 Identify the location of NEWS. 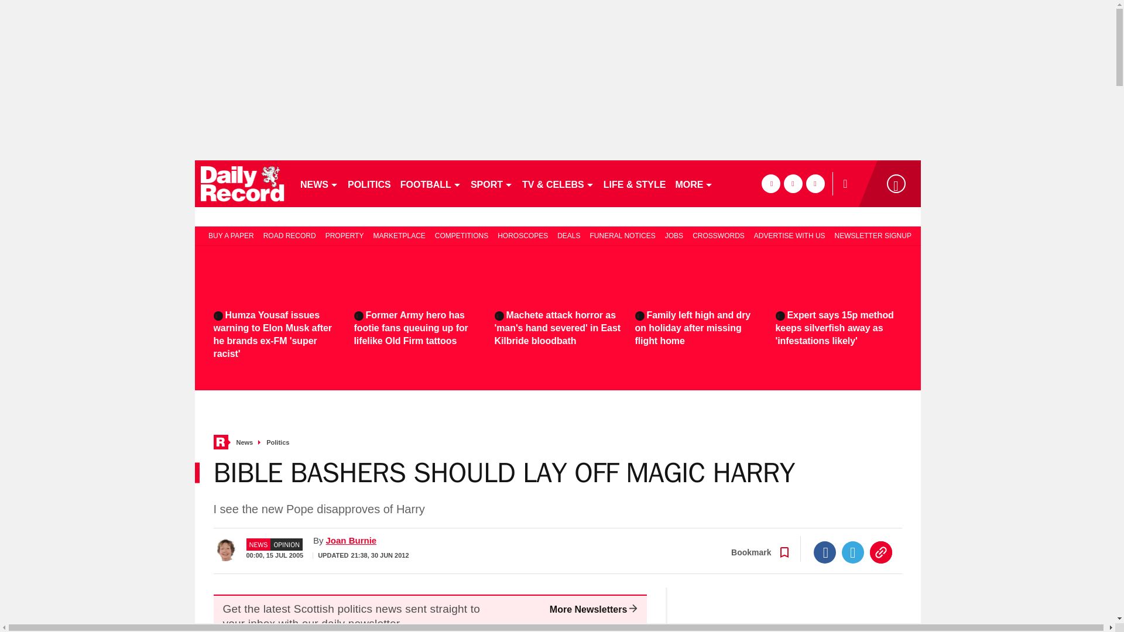
(318, 184).